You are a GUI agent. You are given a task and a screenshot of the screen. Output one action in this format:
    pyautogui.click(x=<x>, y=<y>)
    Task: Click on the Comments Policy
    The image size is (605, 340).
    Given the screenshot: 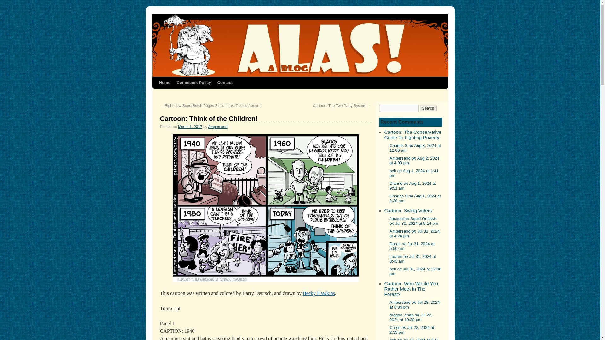 What is the action you would take?
    pyautogui.click(x=194, y=82)
    